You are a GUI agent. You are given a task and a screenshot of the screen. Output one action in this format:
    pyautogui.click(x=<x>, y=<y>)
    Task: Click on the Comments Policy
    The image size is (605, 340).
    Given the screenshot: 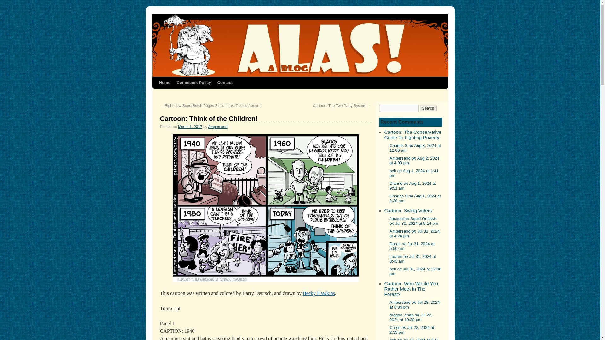 What is the action you would take?
    pyautogui.click(x=194, y=82)
    